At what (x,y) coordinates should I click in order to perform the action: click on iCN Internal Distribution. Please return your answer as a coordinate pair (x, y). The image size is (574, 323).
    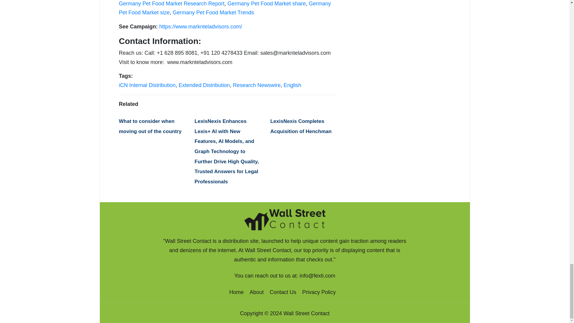
    Looking at the image, I should click on (147, 85).